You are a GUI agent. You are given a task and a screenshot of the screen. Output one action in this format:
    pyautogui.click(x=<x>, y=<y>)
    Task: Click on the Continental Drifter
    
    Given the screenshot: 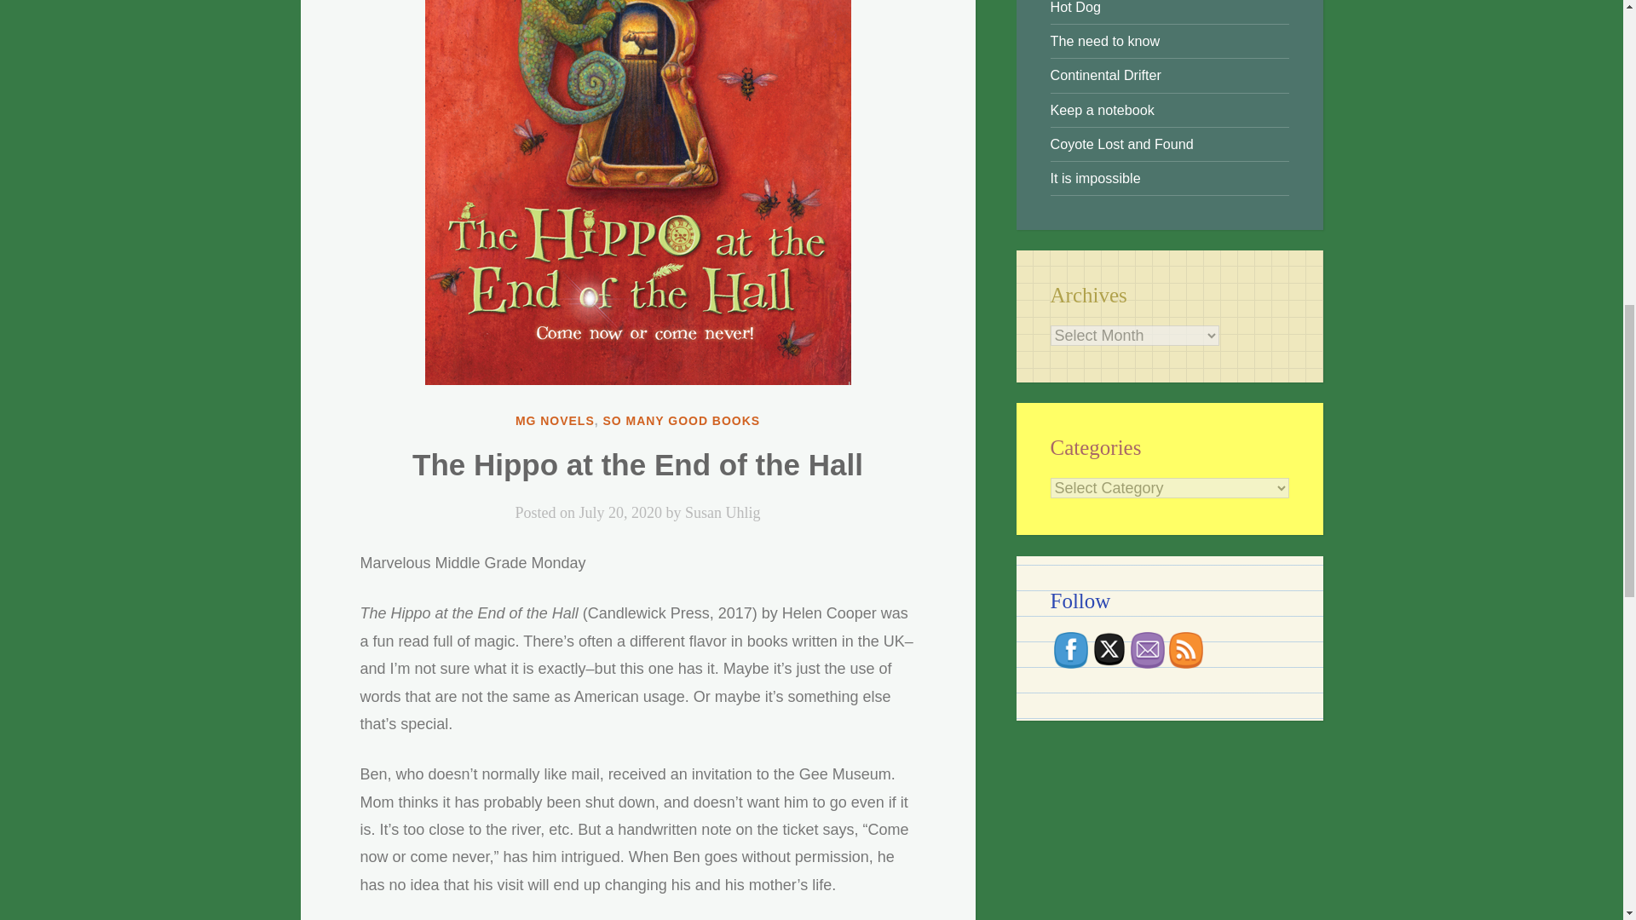 What is the action you would take?
    pyautogui.click(x=1104, y=75)
    